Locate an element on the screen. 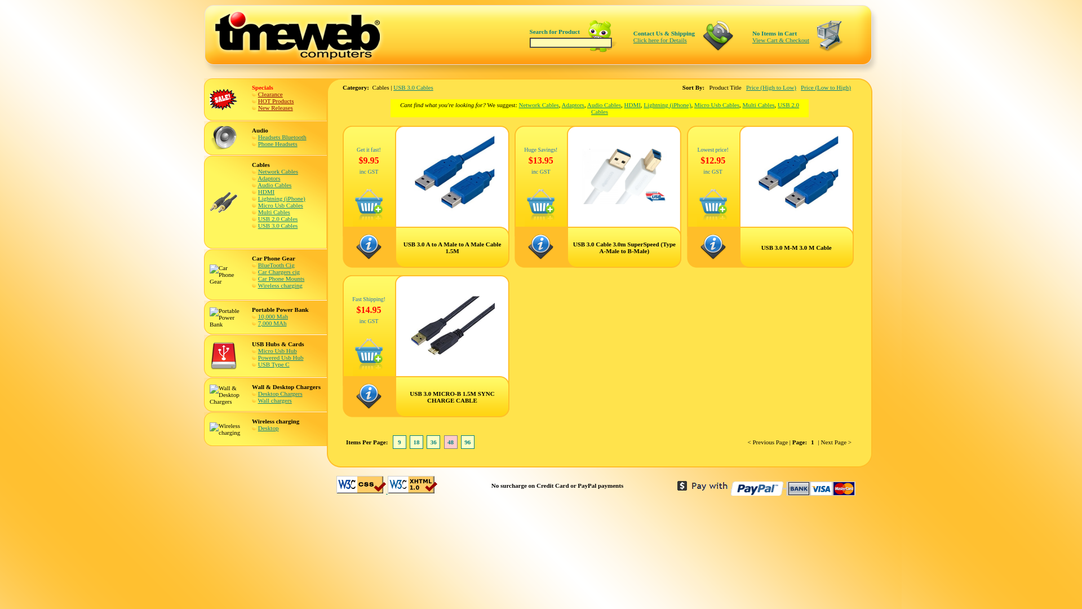  Product Details : USB 3.0 M-M 3.0 M Cable is located at coordinates (713, 258).